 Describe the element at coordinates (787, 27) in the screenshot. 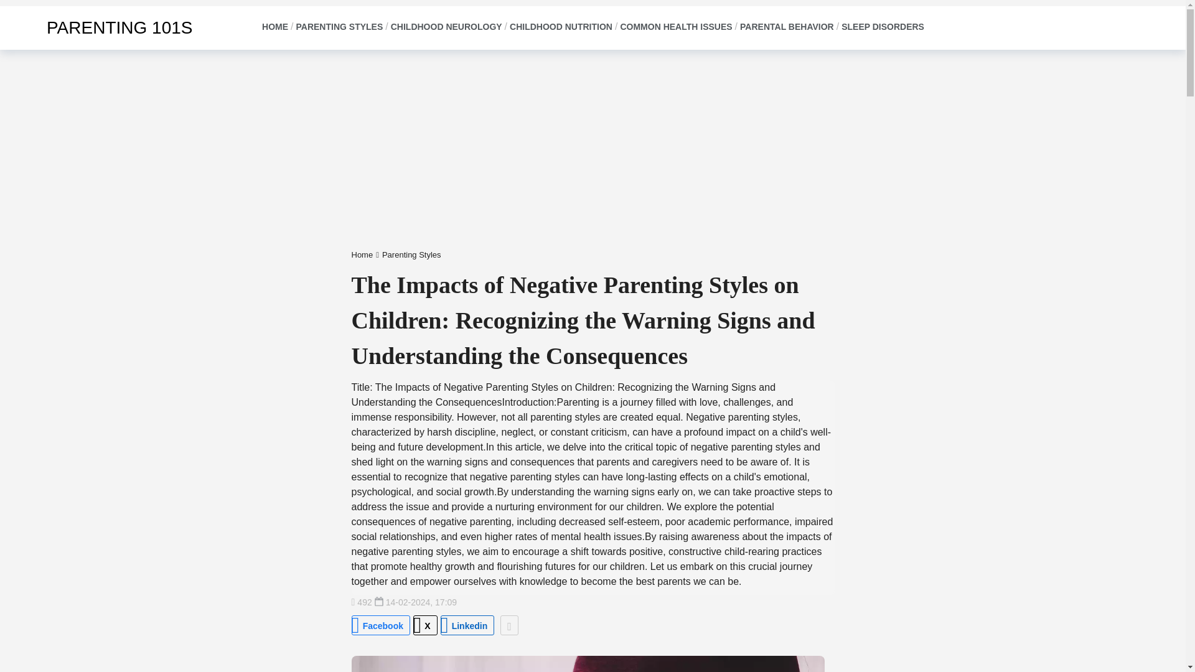

I see `PARENTAL BEHAVIOR` at that location.